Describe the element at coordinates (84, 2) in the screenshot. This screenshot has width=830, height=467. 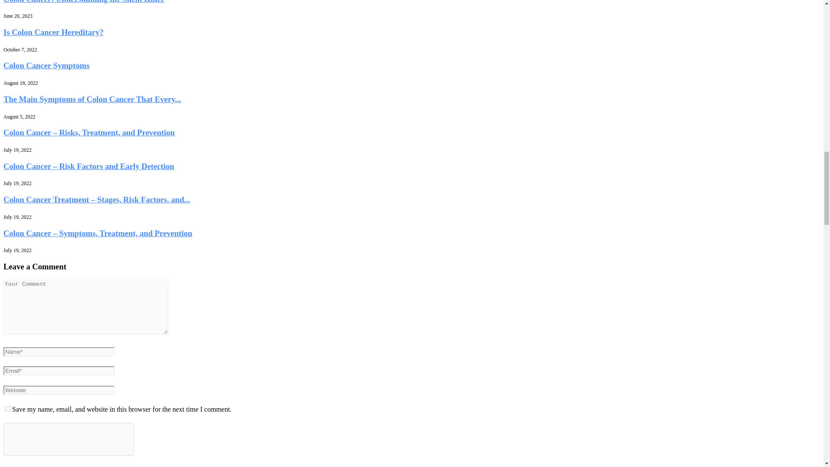
I see `Colon Cancer: Understanding the Silent Killer` at that location.